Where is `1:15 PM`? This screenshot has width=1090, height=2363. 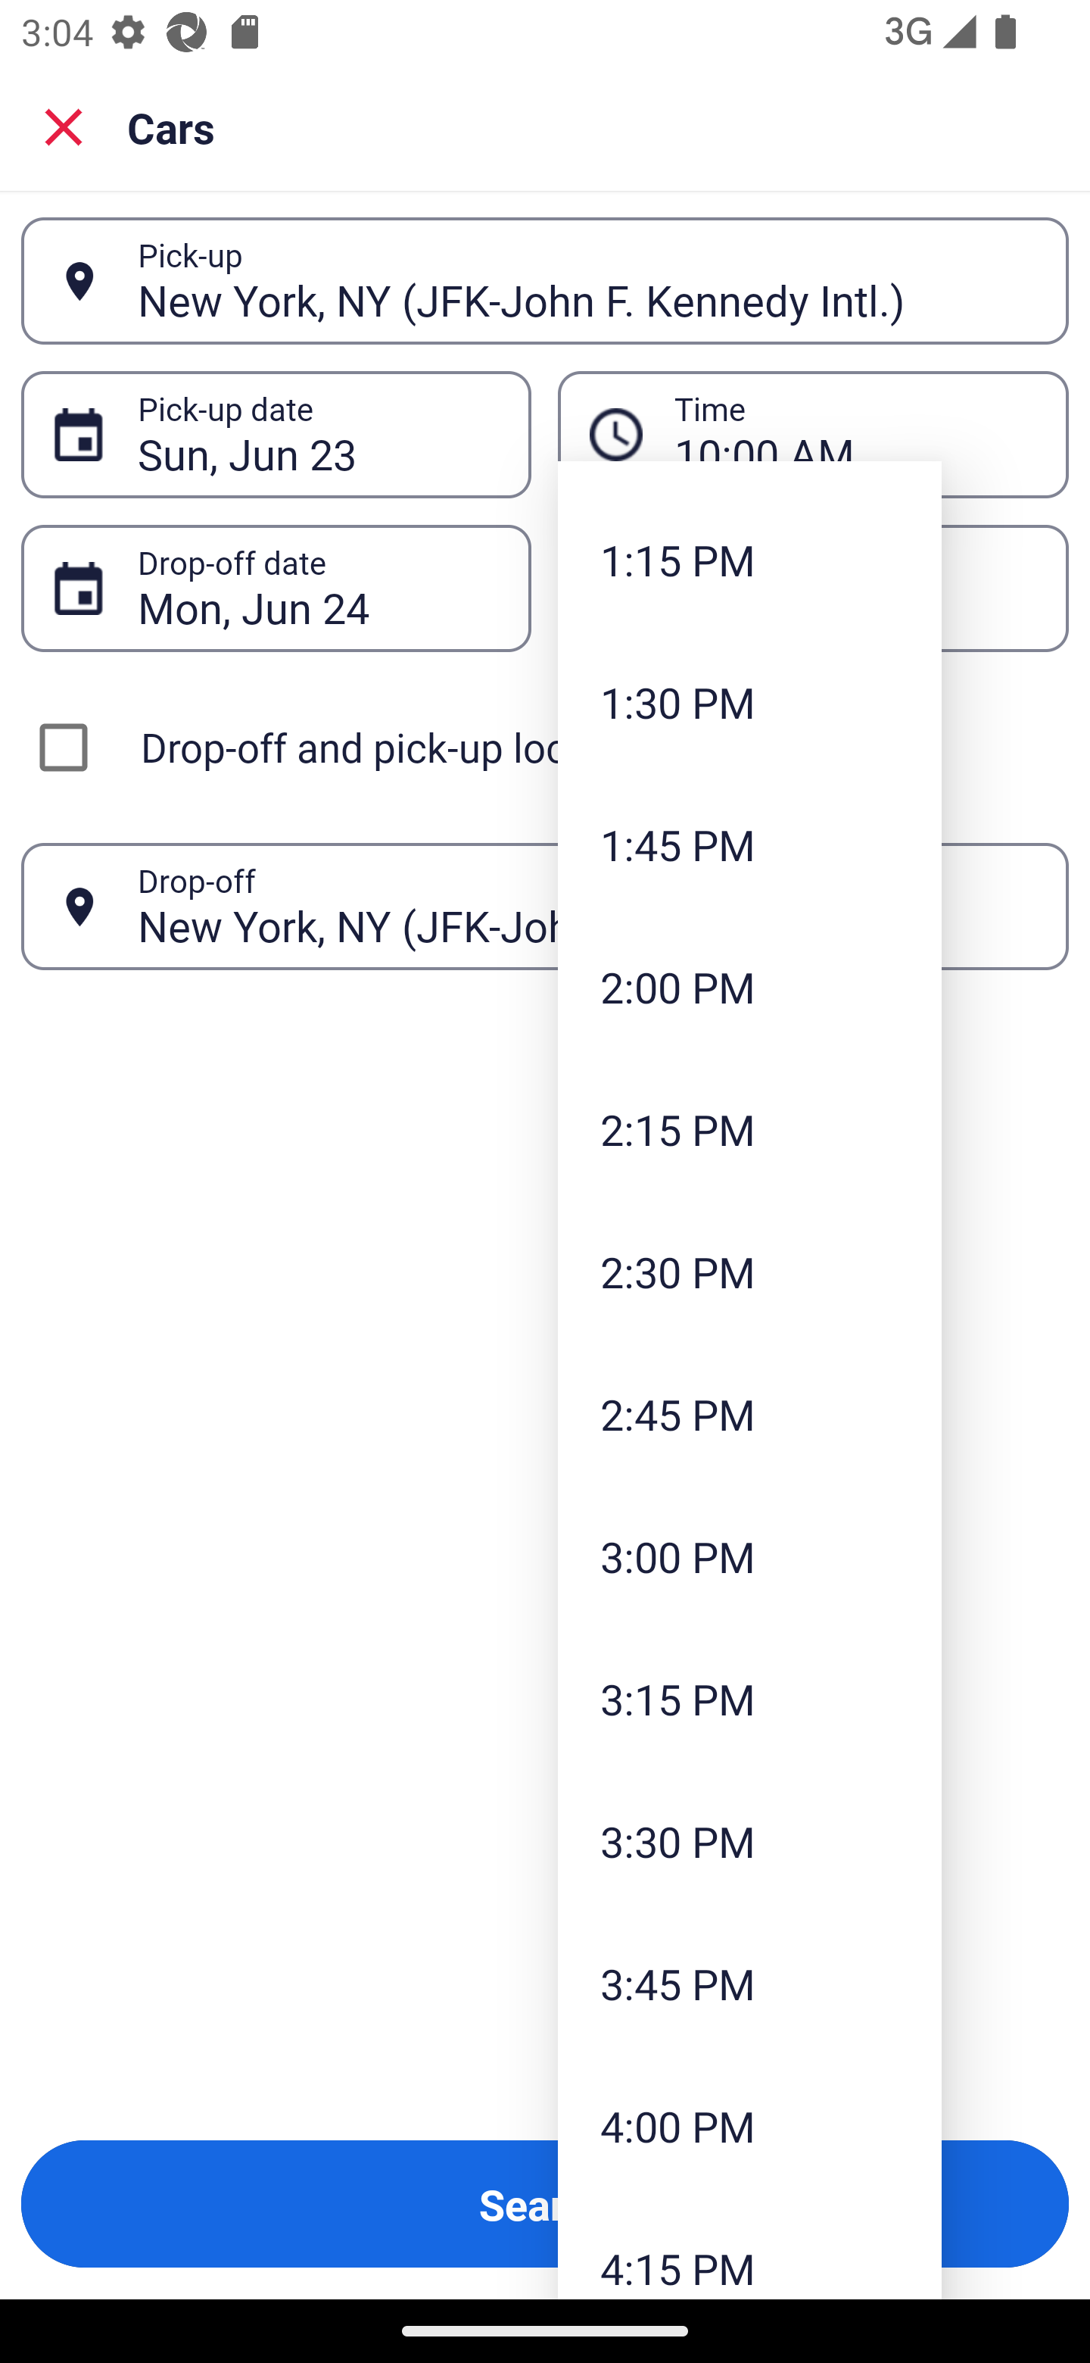 1:15 PM is located at coordinates (749, 560).